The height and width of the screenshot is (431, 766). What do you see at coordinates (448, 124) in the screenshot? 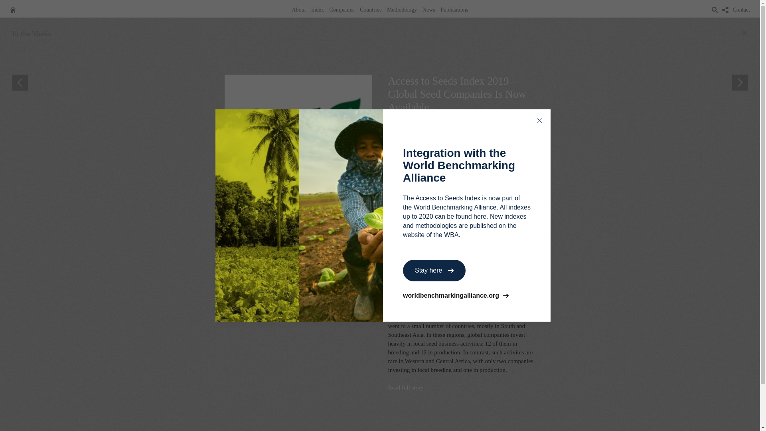
I see `Share` at bounding box center [448, 124].